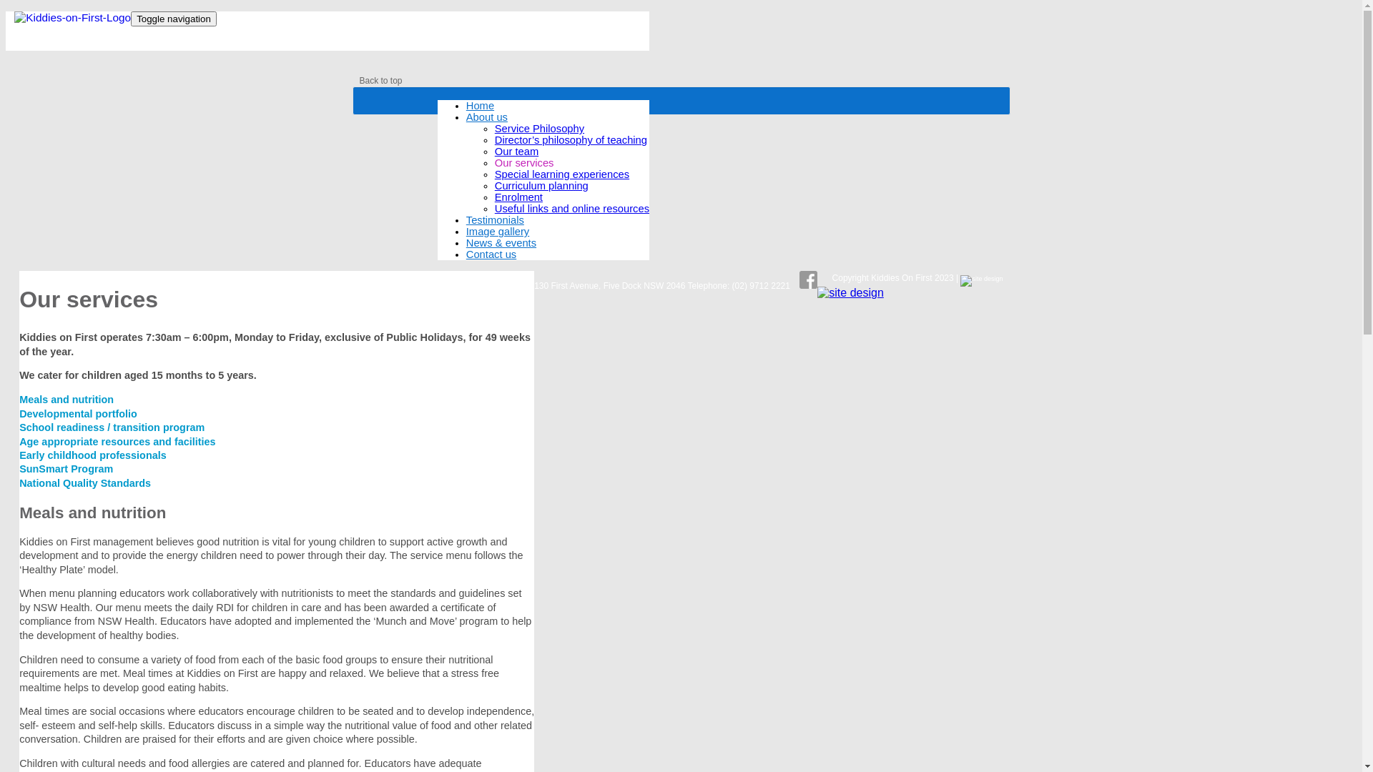 The width and height of the screenshot is (1373, 772). I want to click on Service Philosophy, so click(539, 129).